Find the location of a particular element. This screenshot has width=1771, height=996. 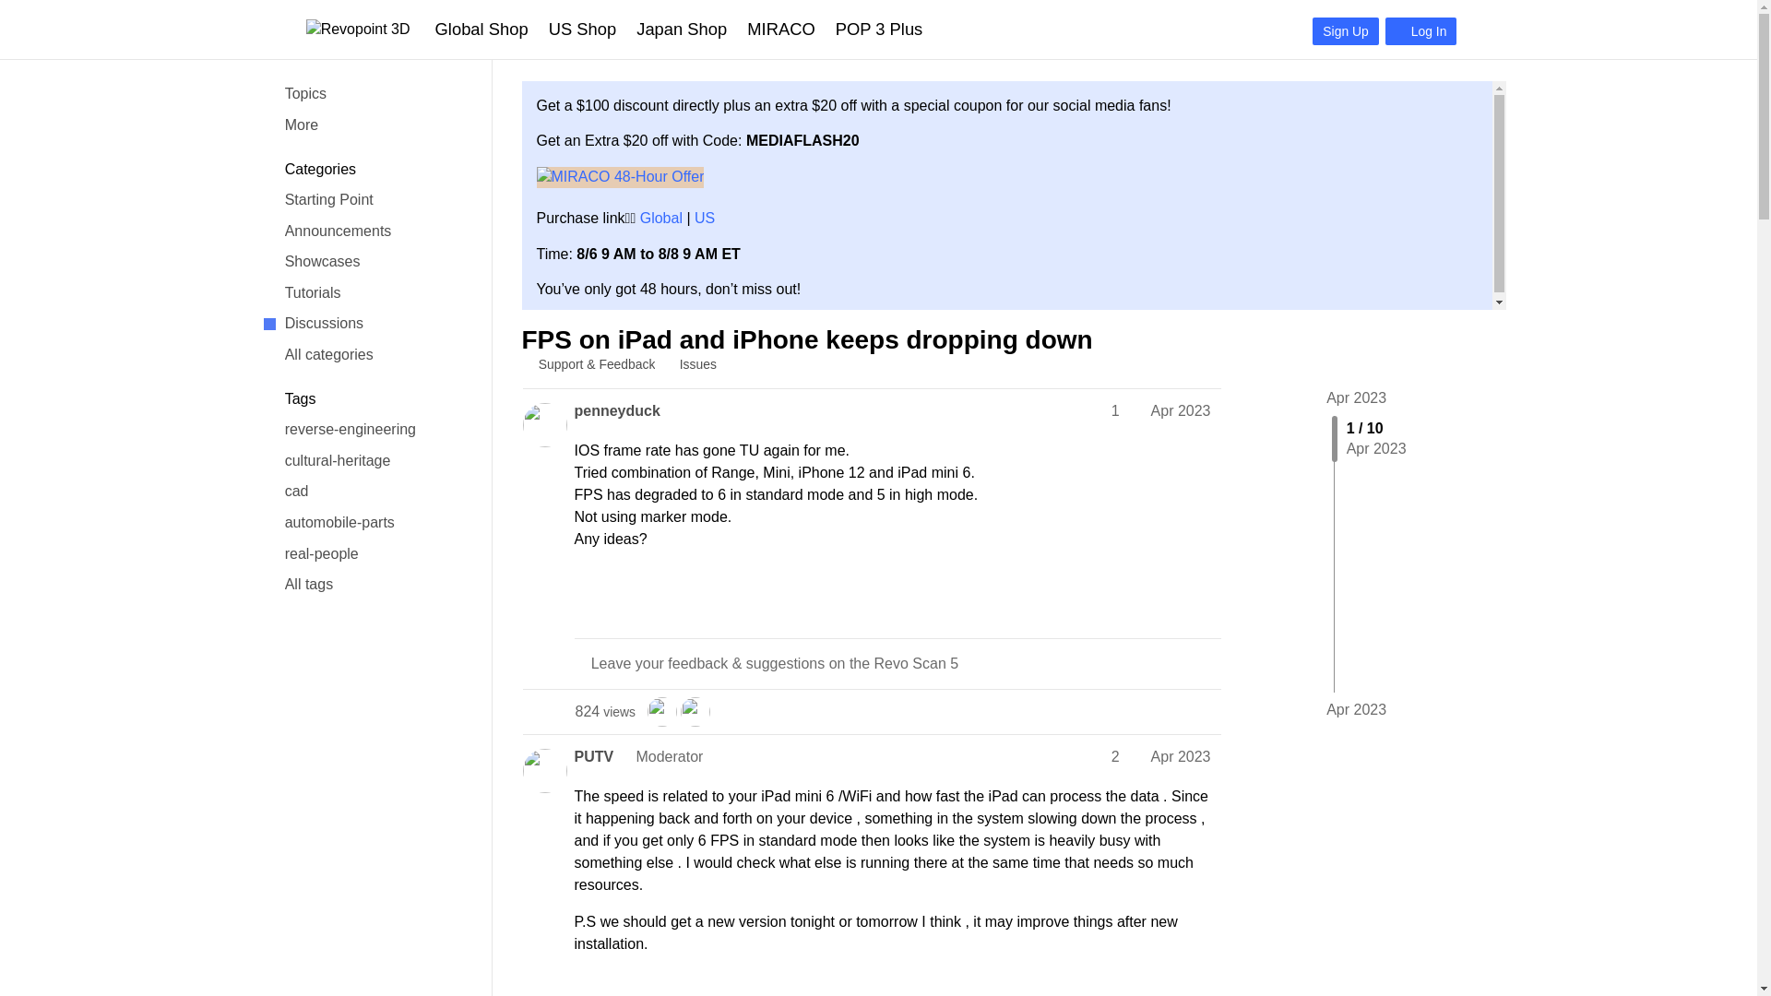

POP 3 Plus is located at coordinates (878, 30).